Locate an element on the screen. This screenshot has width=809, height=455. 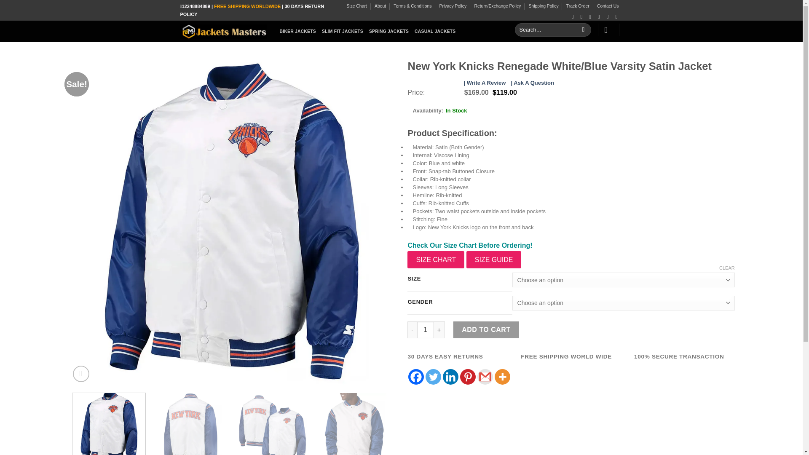
BIKER JACKETS is located at coordinates (298, 31).